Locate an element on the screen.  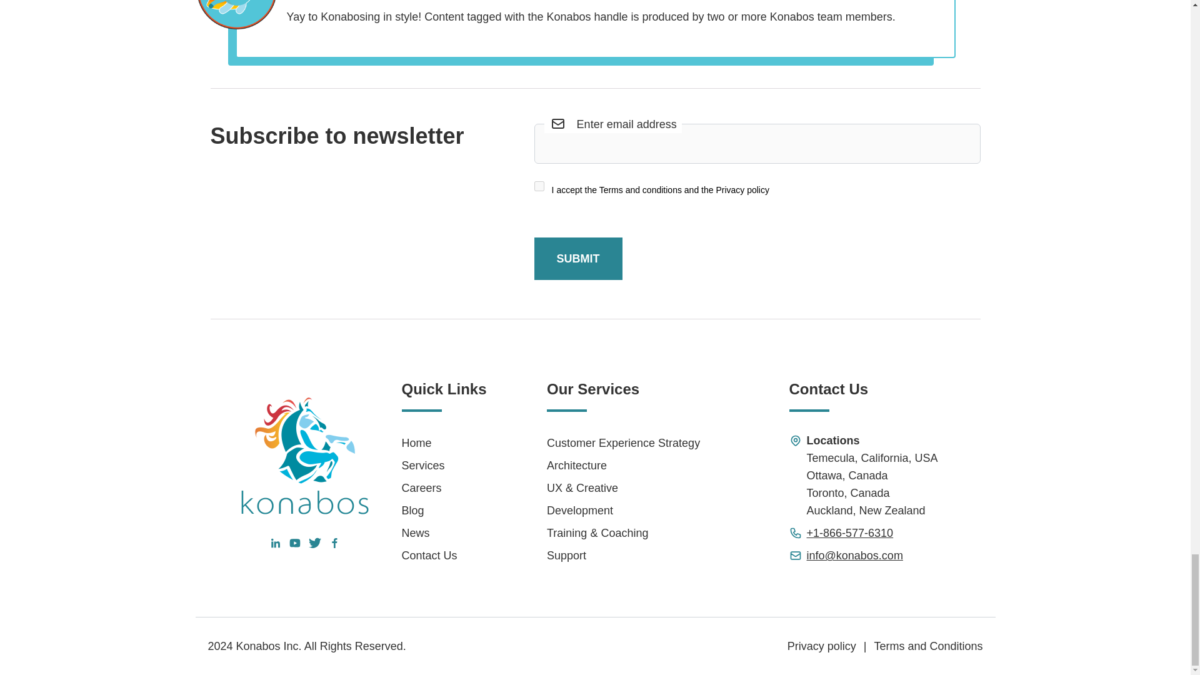
Blog is located at coordinates (449, 510).